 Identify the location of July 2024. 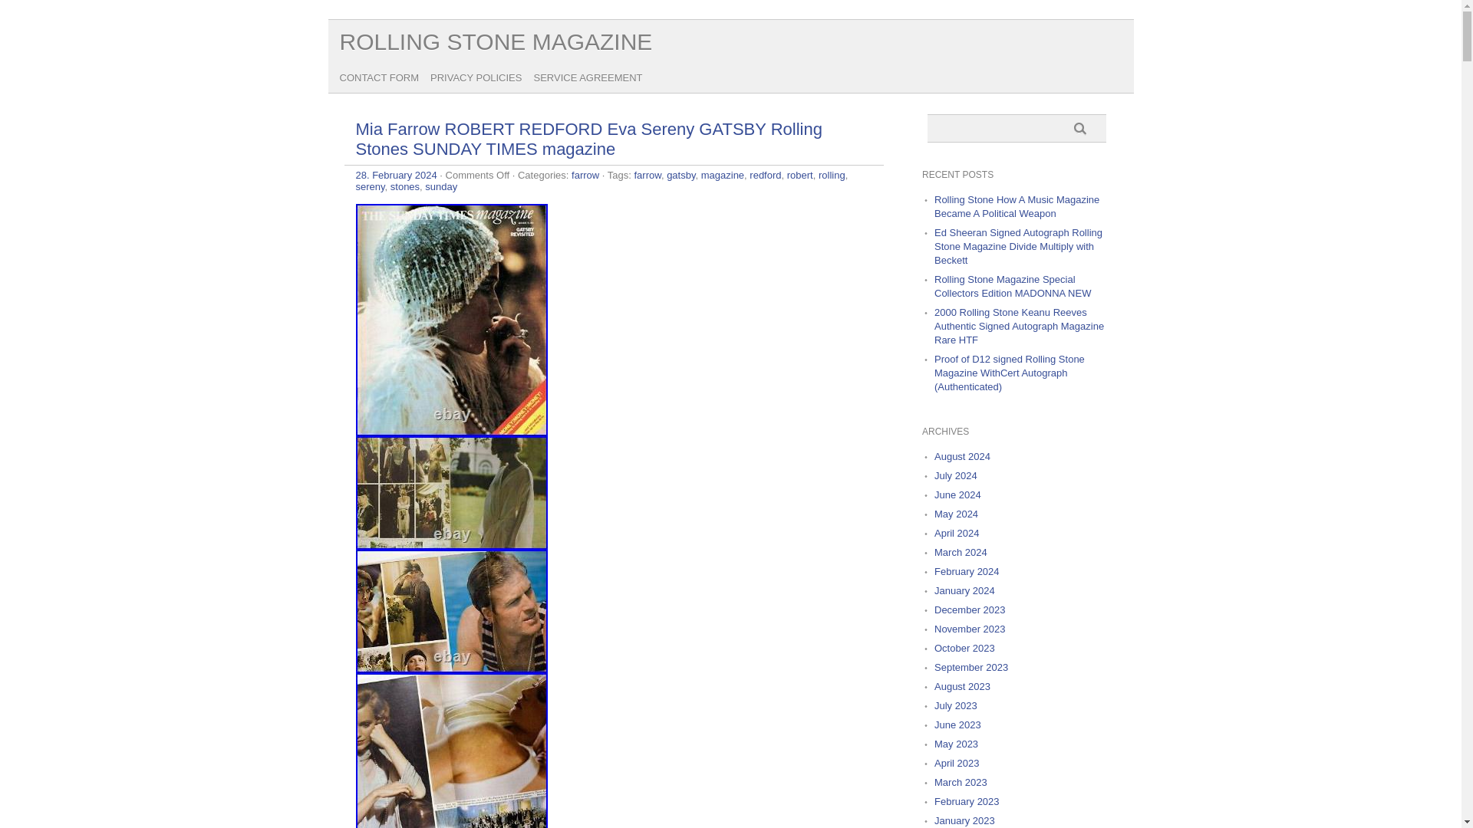
(956, 475).